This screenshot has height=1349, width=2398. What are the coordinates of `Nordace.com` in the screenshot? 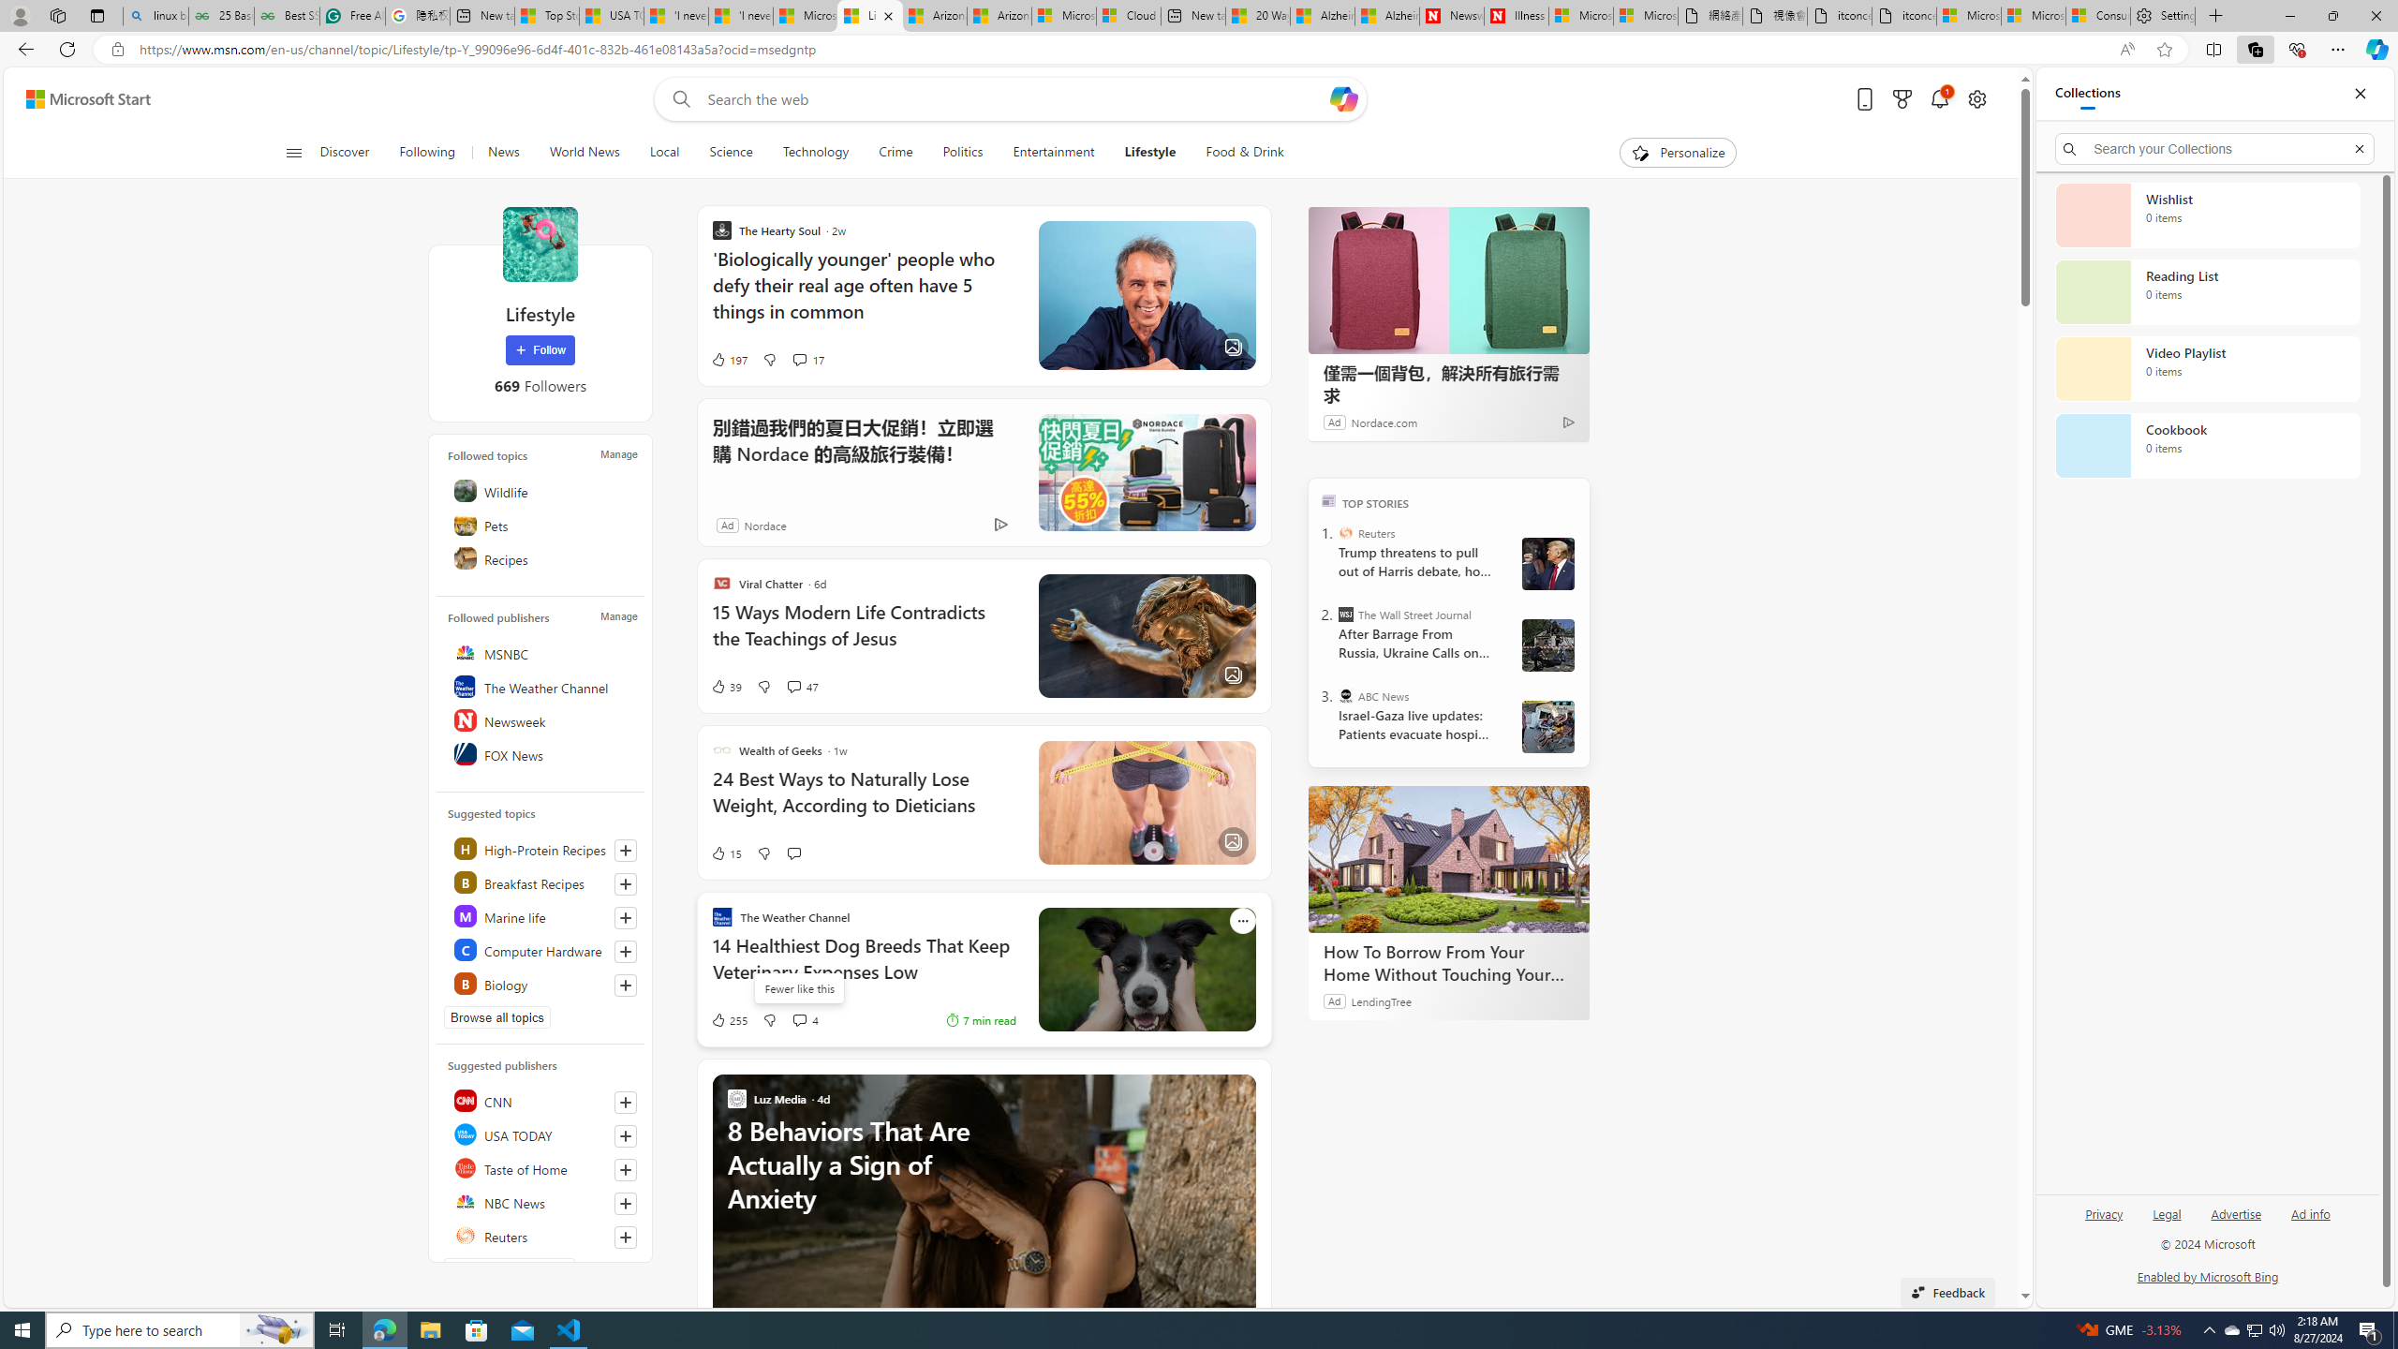 It's located at (1383, 422).